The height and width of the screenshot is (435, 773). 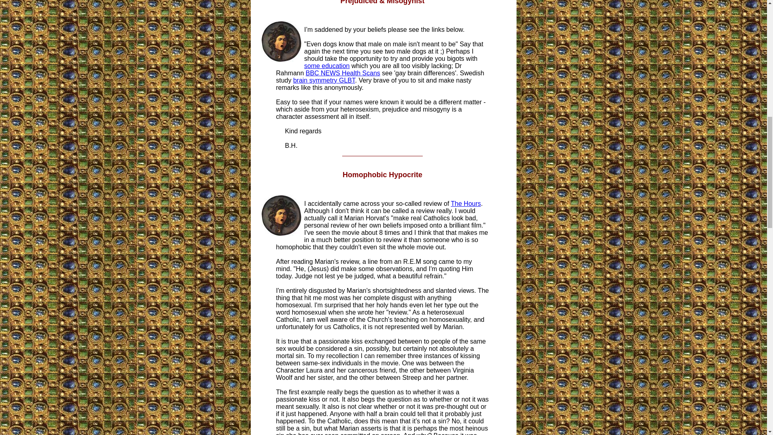 What do you see at coordinates (327, 66) in the screenshot?
I see `some education` at bounding box center [327, 66].